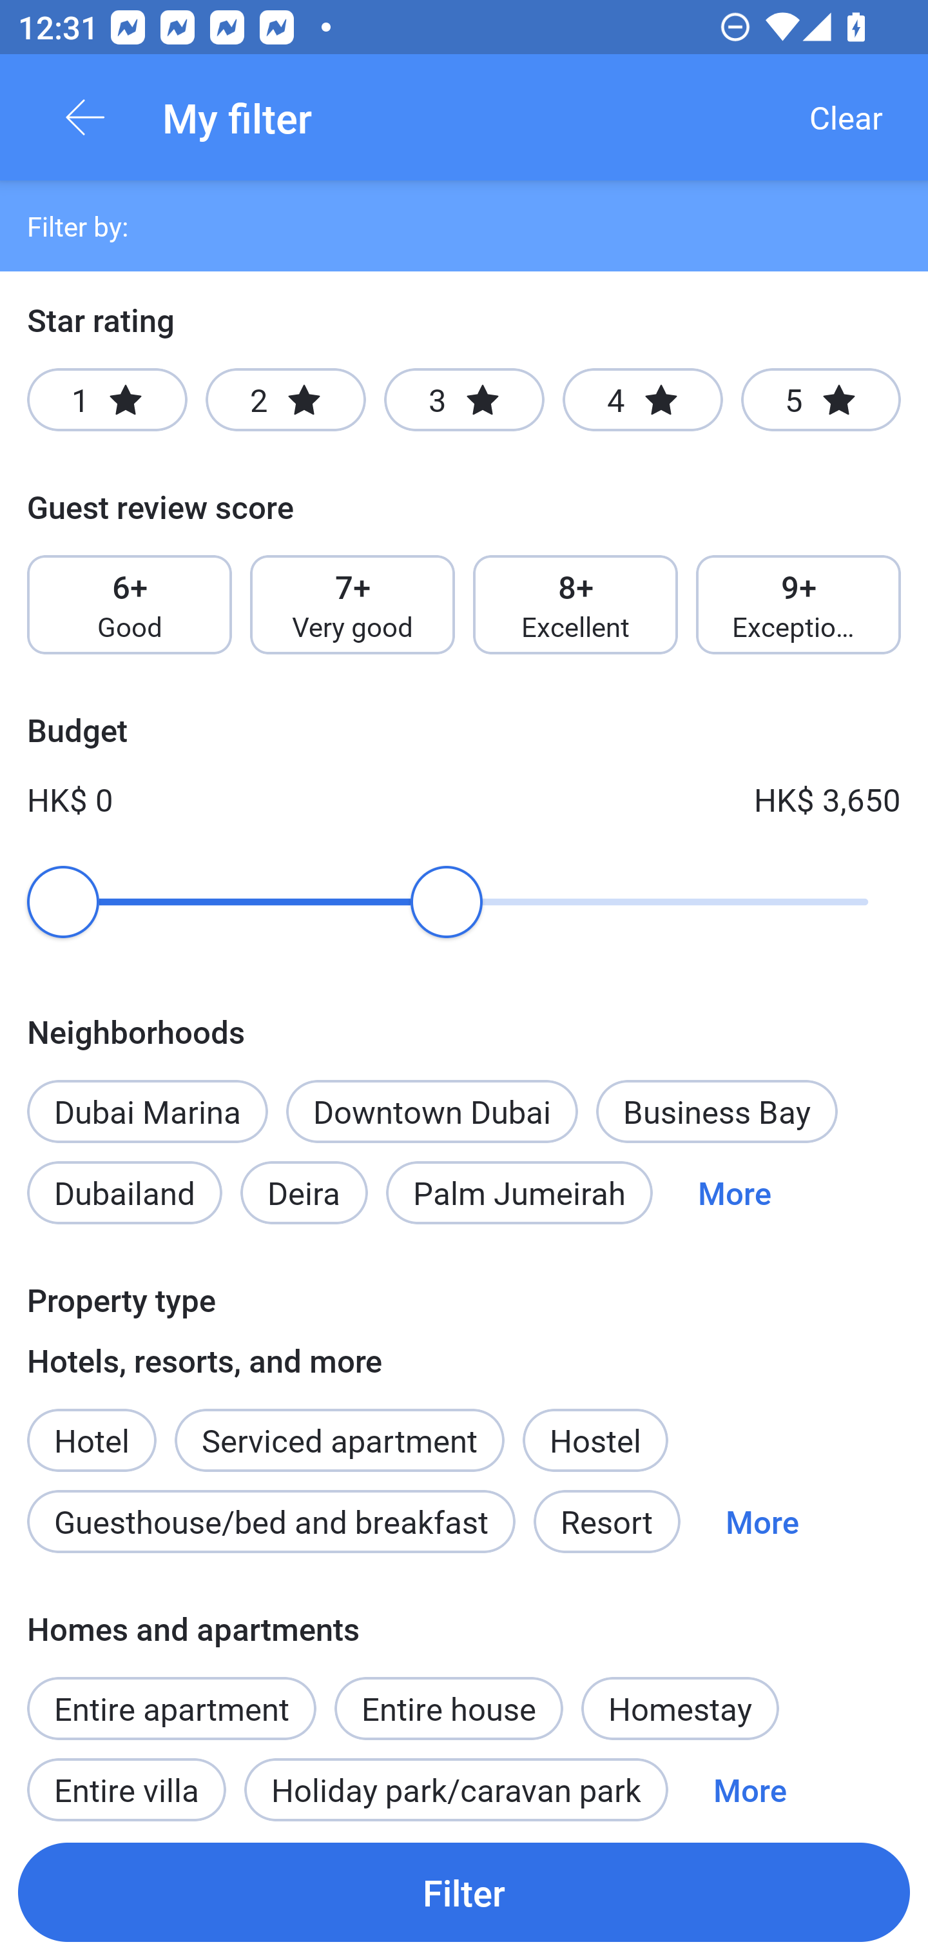 The width and height of the screenshot is (928, 1960). Describe the element at coordinates (750, 1781) in the screenshot. I see `More` at that location.